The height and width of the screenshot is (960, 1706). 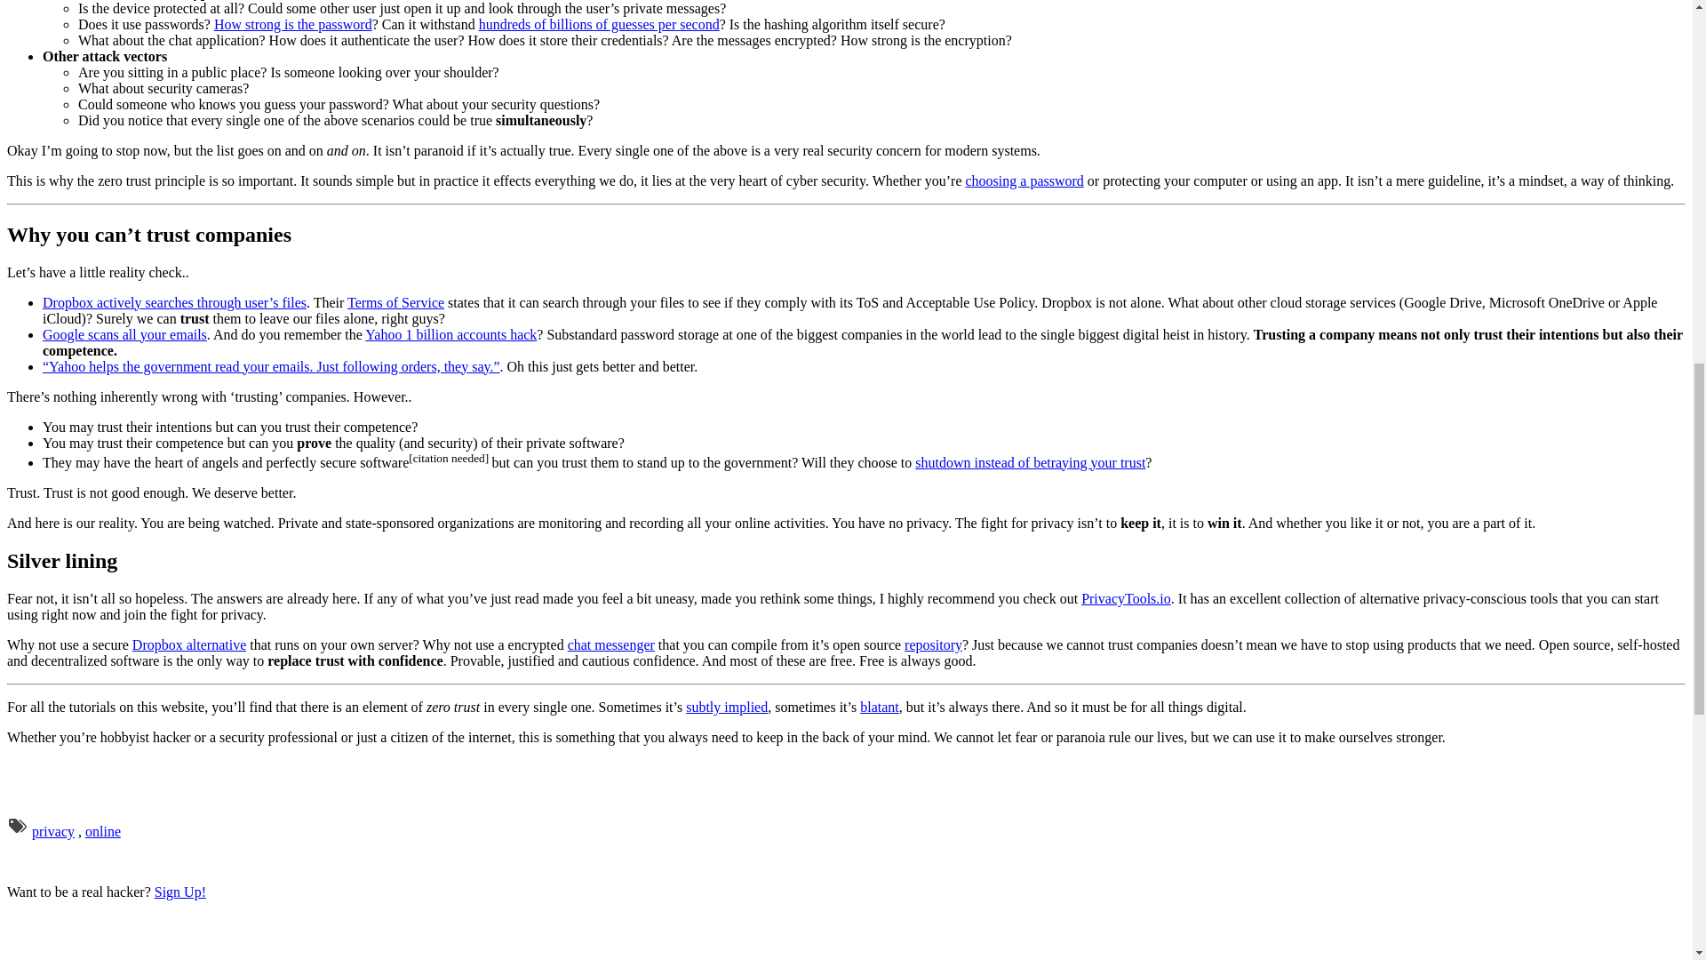 What do you see at coordinates (727, 707) in the screenshot?
I see `subtly implied` at bounding box center [727, 707].